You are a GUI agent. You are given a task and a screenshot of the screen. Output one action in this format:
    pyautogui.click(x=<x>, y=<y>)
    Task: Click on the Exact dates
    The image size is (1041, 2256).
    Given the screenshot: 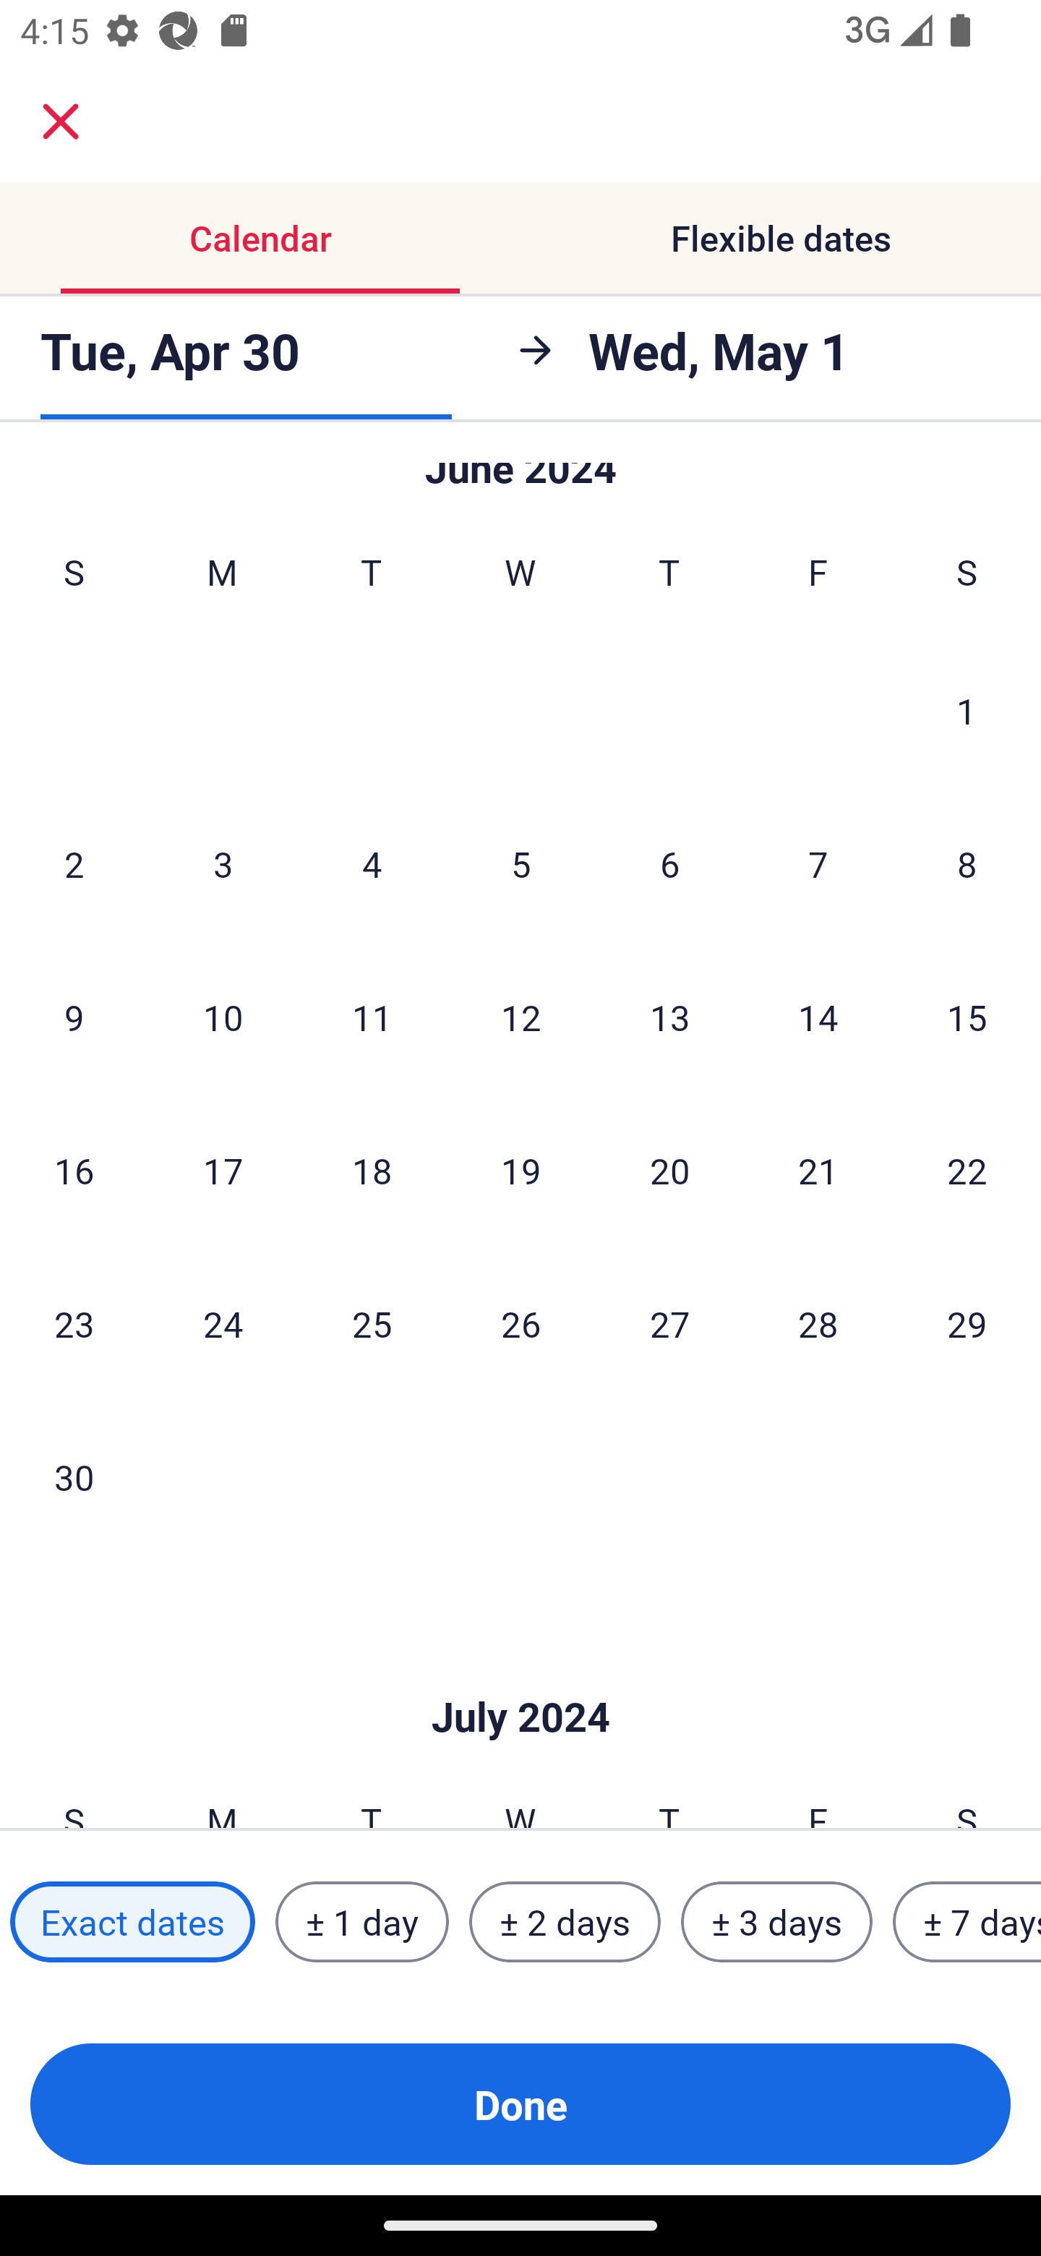 What is the action you would take?
    pyautogui.click(x=132, y=1922)
    